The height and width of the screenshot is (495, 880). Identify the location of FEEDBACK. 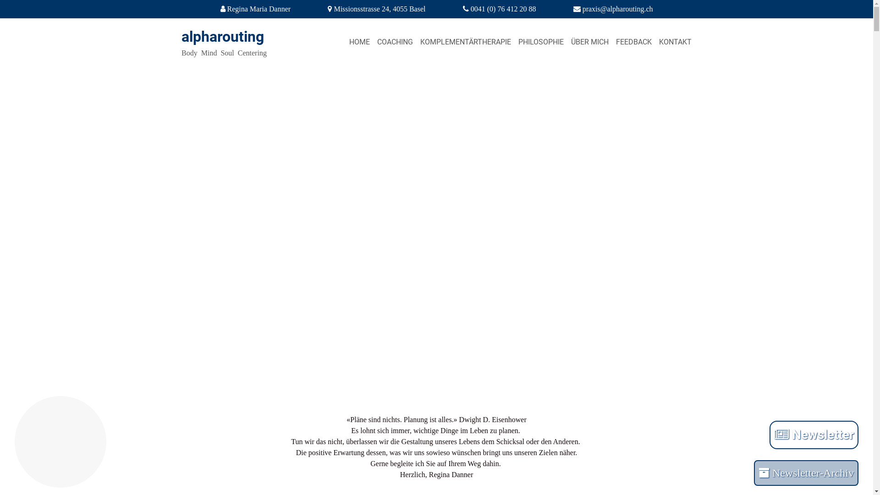
(634, 42).